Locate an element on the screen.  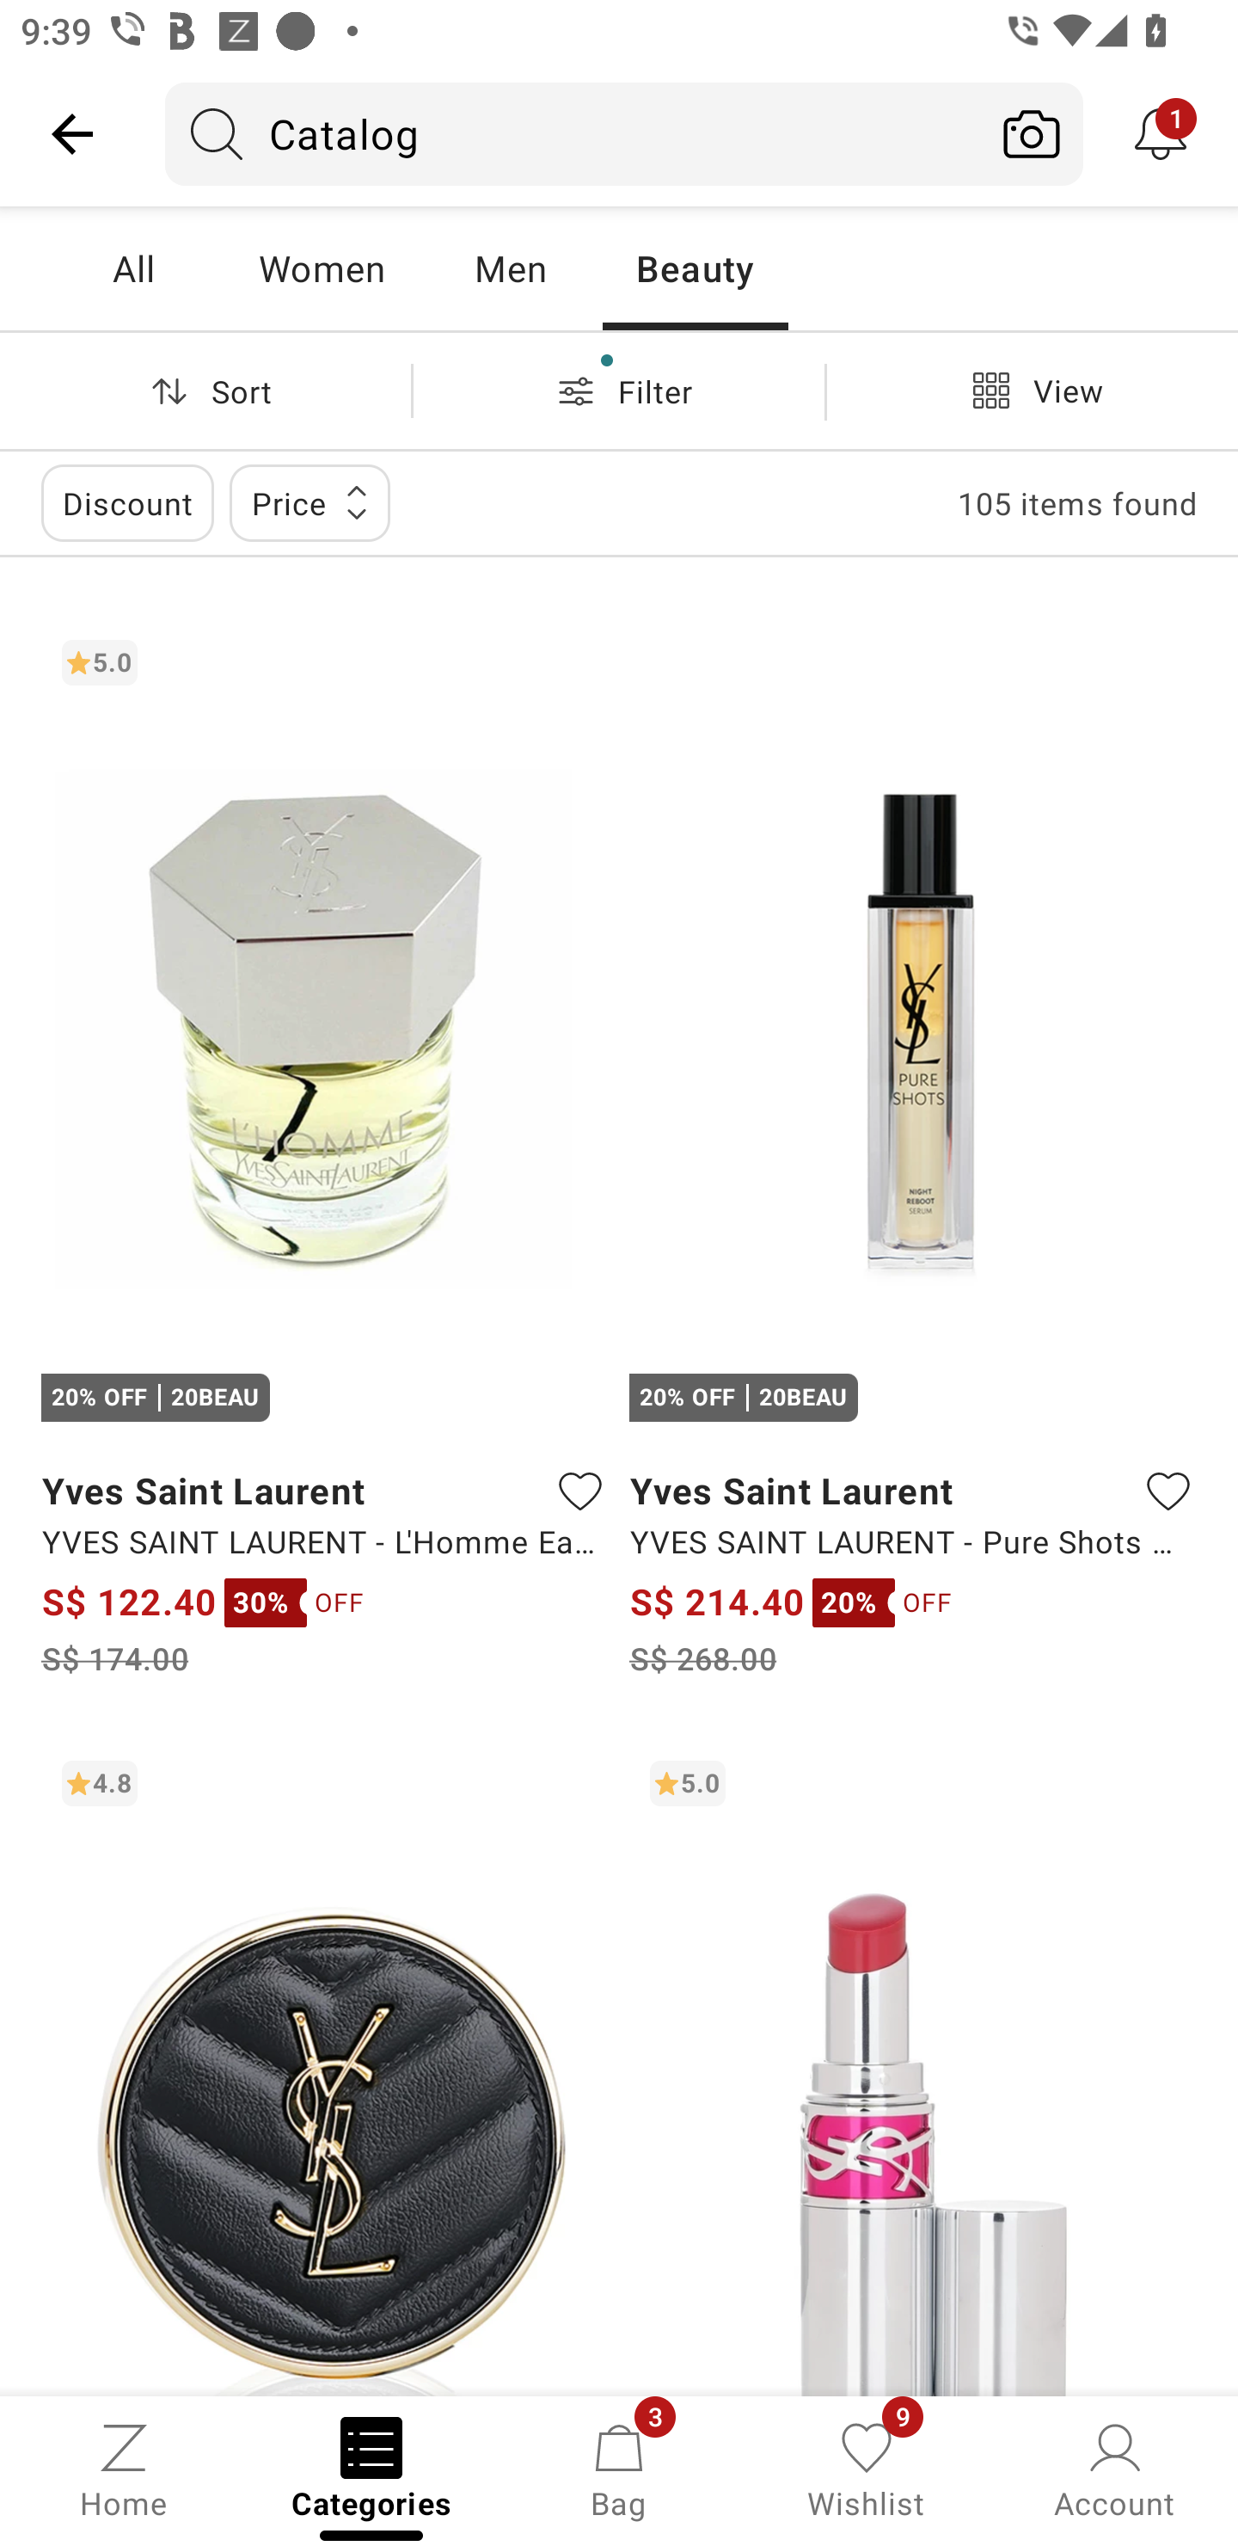
Home is located at coordinates (124, 2469).